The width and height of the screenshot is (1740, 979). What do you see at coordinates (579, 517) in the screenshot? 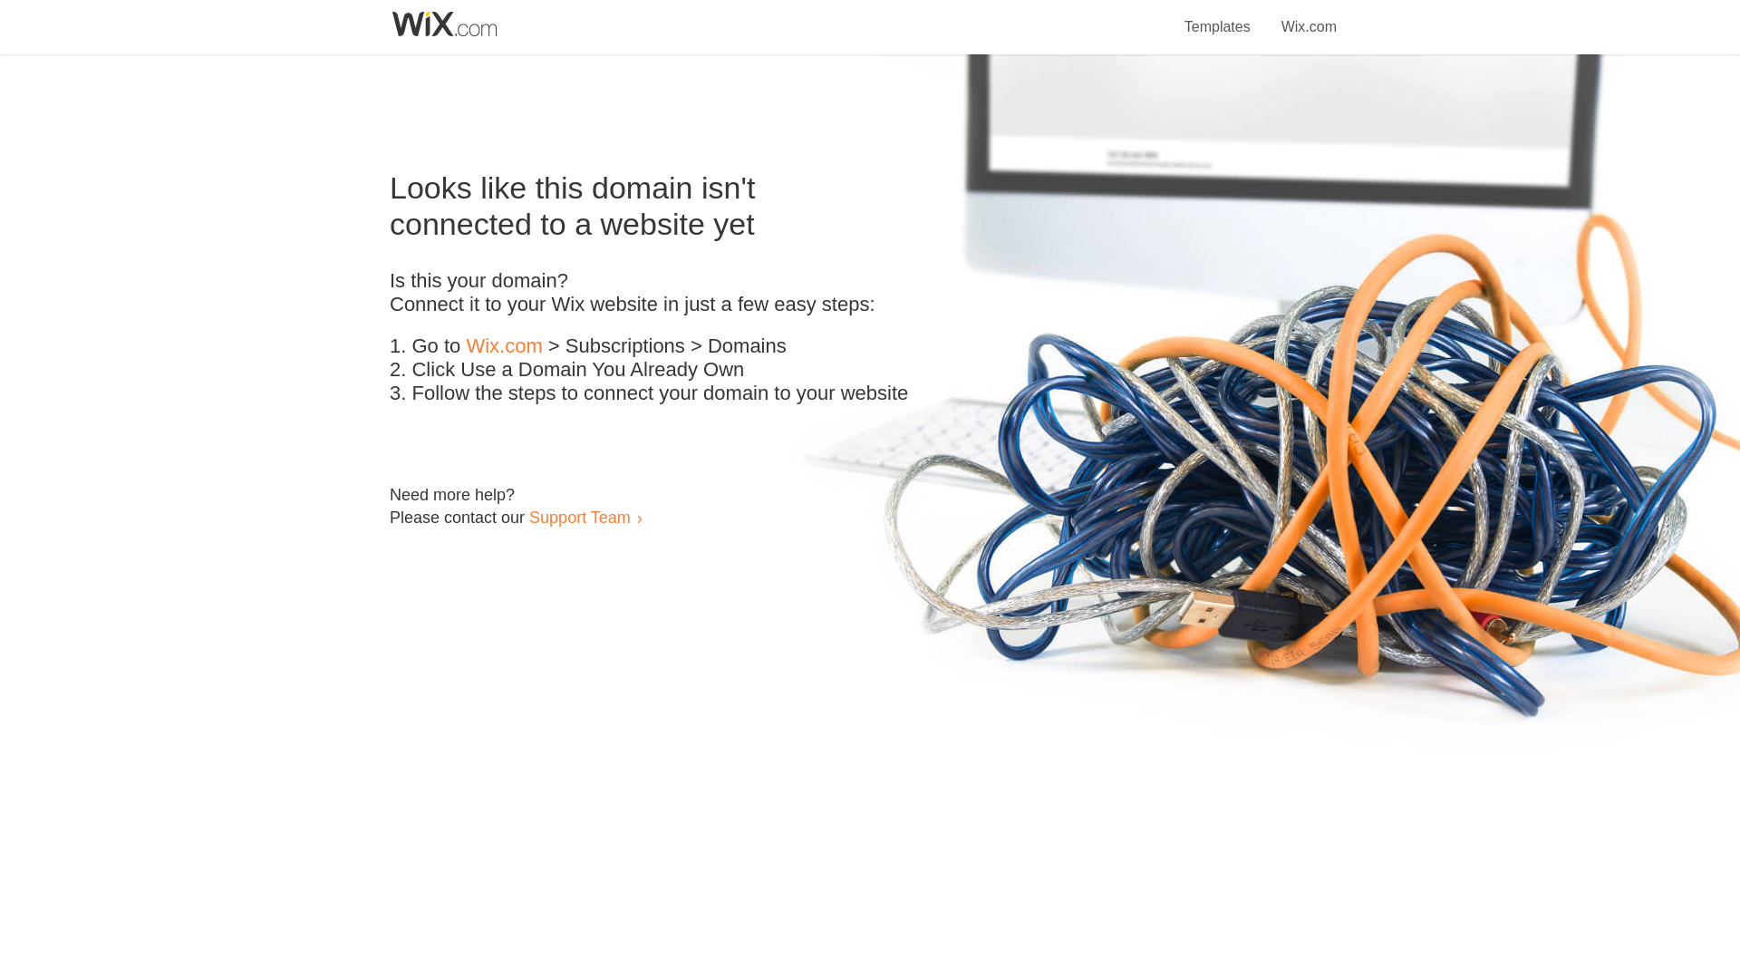
I see `Support Team` at bounding box center [579, 517].